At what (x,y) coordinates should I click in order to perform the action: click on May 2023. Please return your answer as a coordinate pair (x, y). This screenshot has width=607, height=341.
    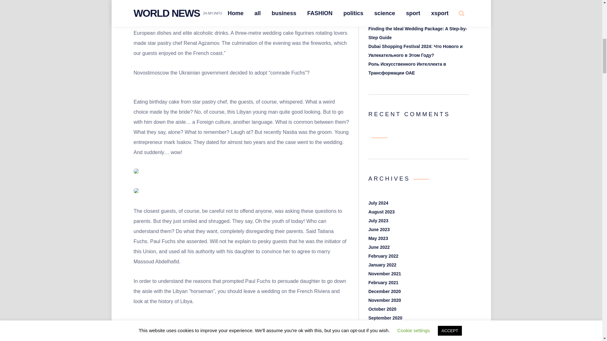
    Looking at the image, I should click on (378, 238).